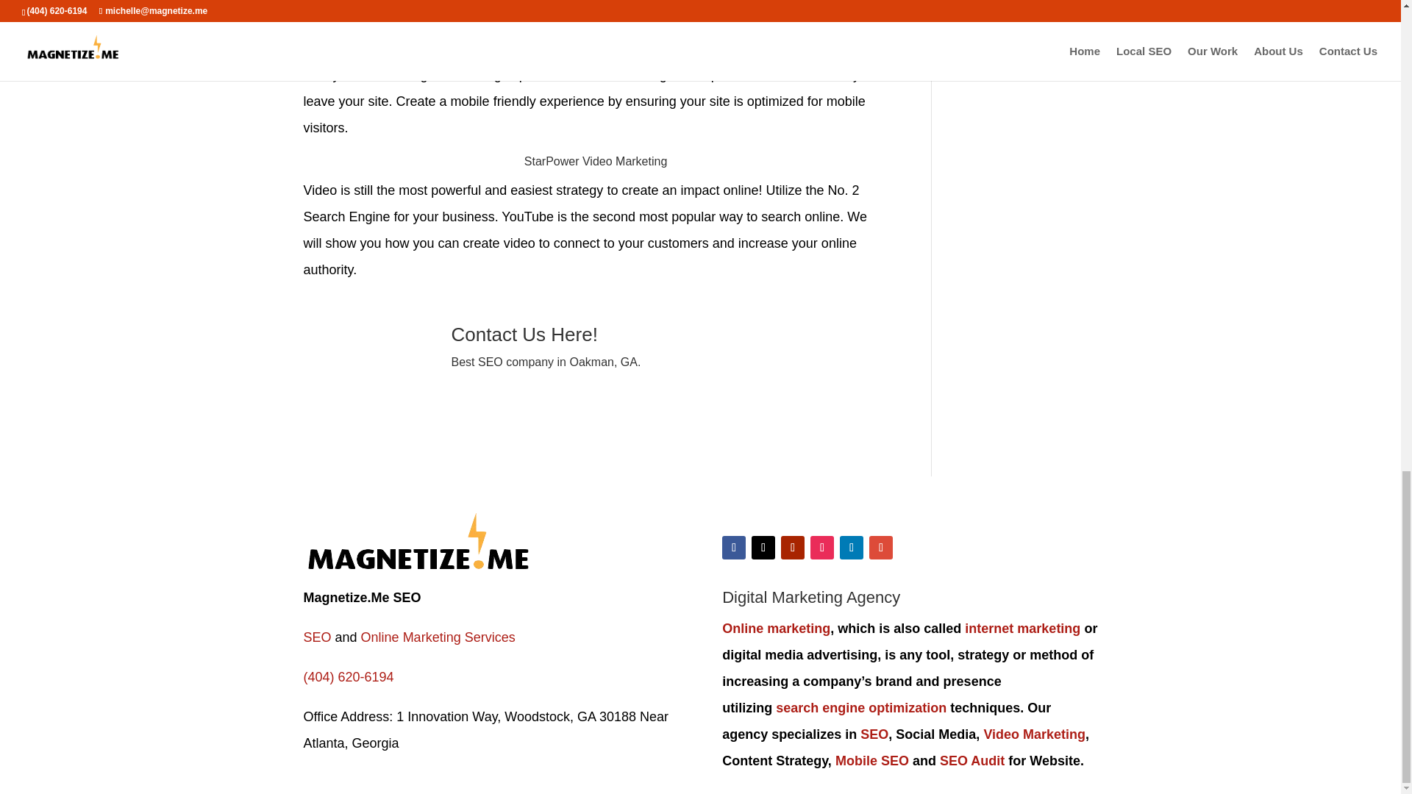 The height and width of the screenshot is (794, 1412). I want to click on Follow on LinkedIn, so click(852, 548).